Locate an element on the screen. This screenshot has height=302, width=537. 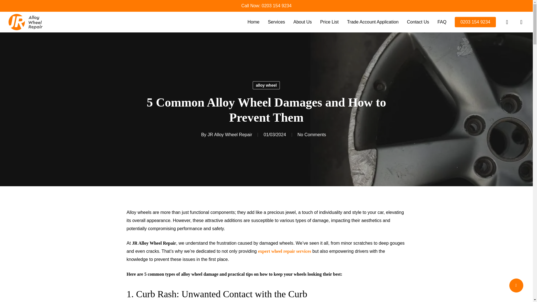
Posts by JR Alloy Wheel Repair is located at coordinates (229, 135).